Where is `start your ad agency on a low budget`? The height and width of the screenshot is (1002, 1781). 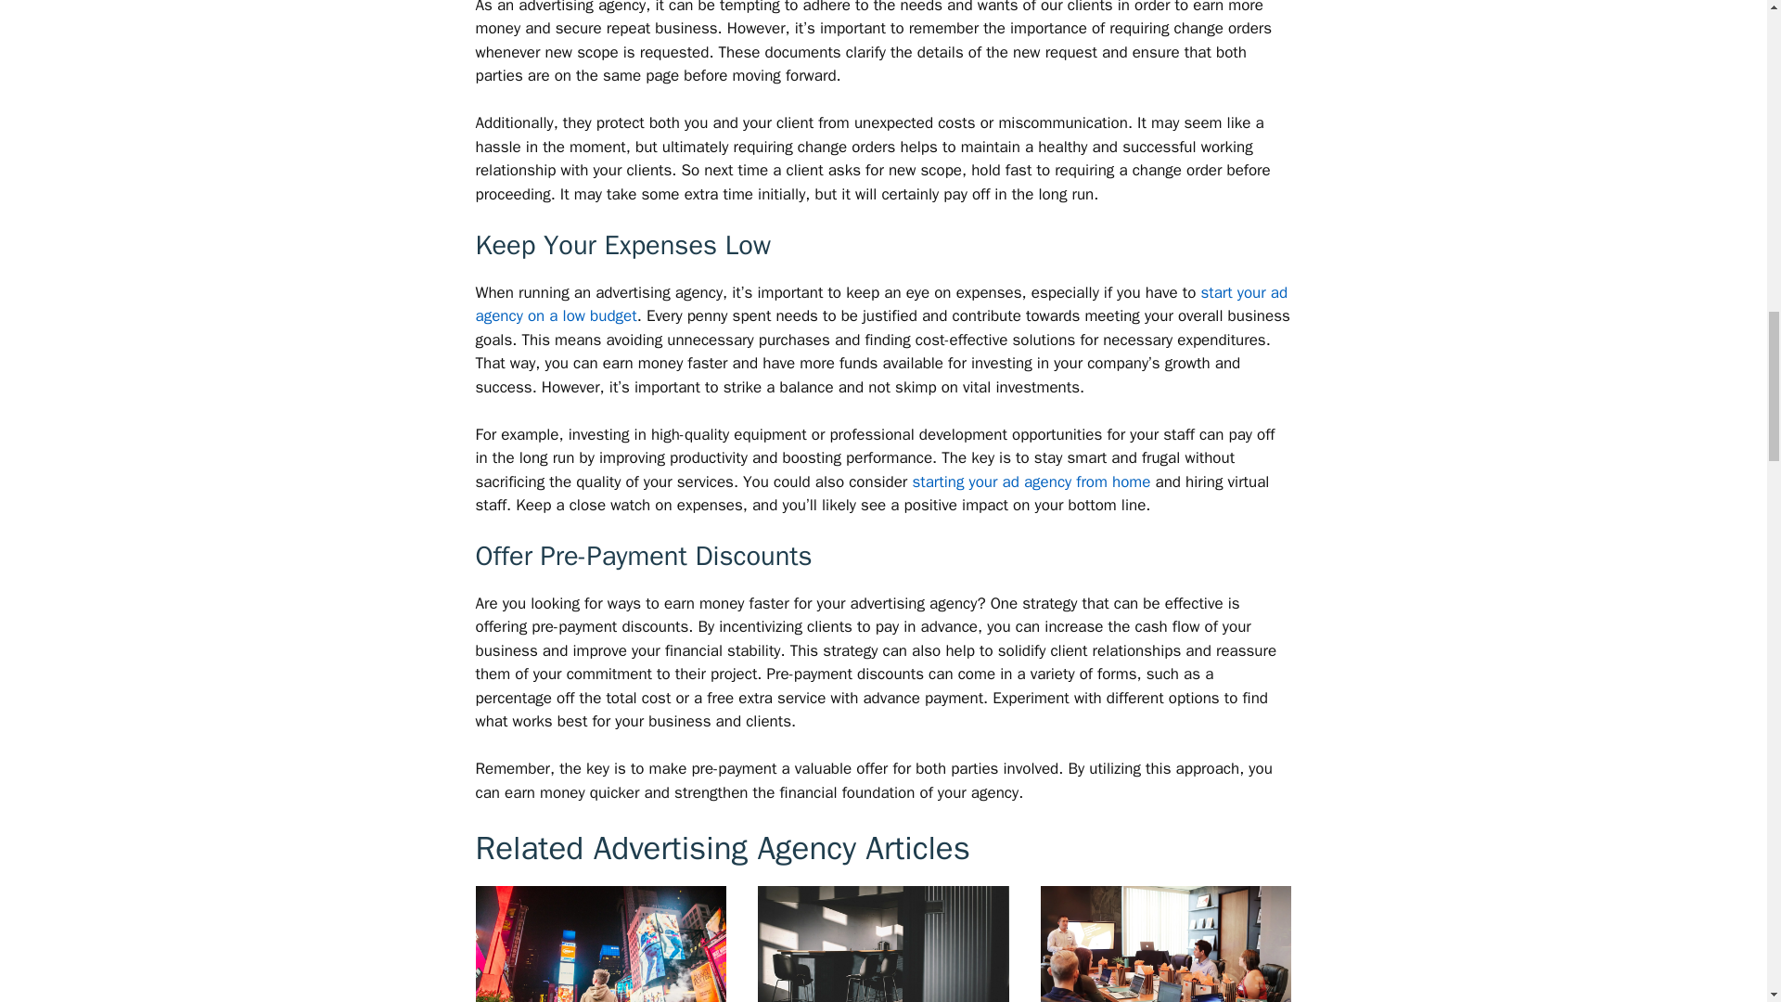 start your ad agency on a low budget is located at coordinates (881, 304).